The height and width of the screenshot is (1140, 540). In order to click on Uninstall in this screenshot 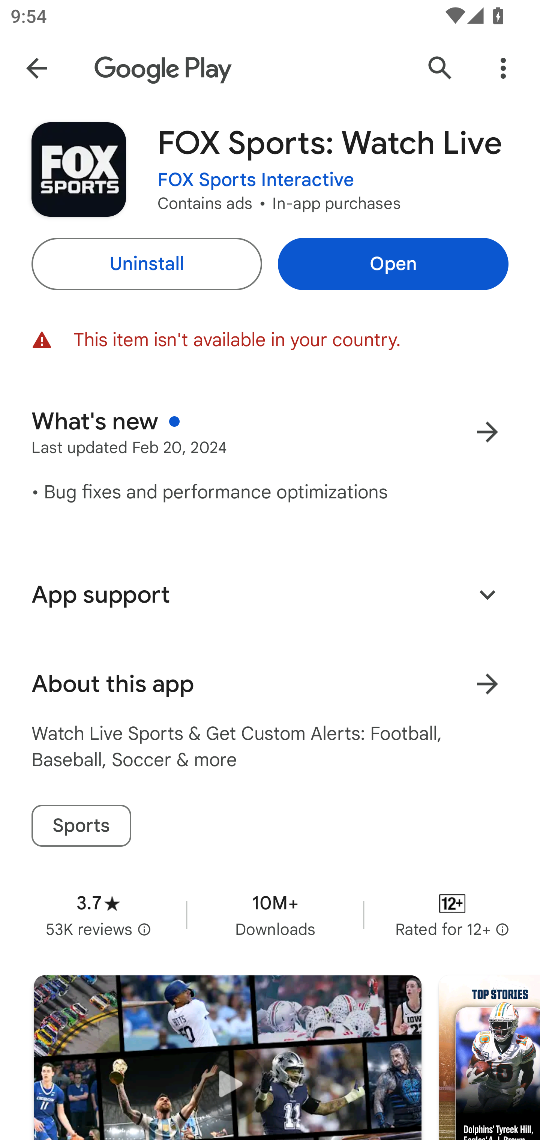, I will do `click(146, 264)`.